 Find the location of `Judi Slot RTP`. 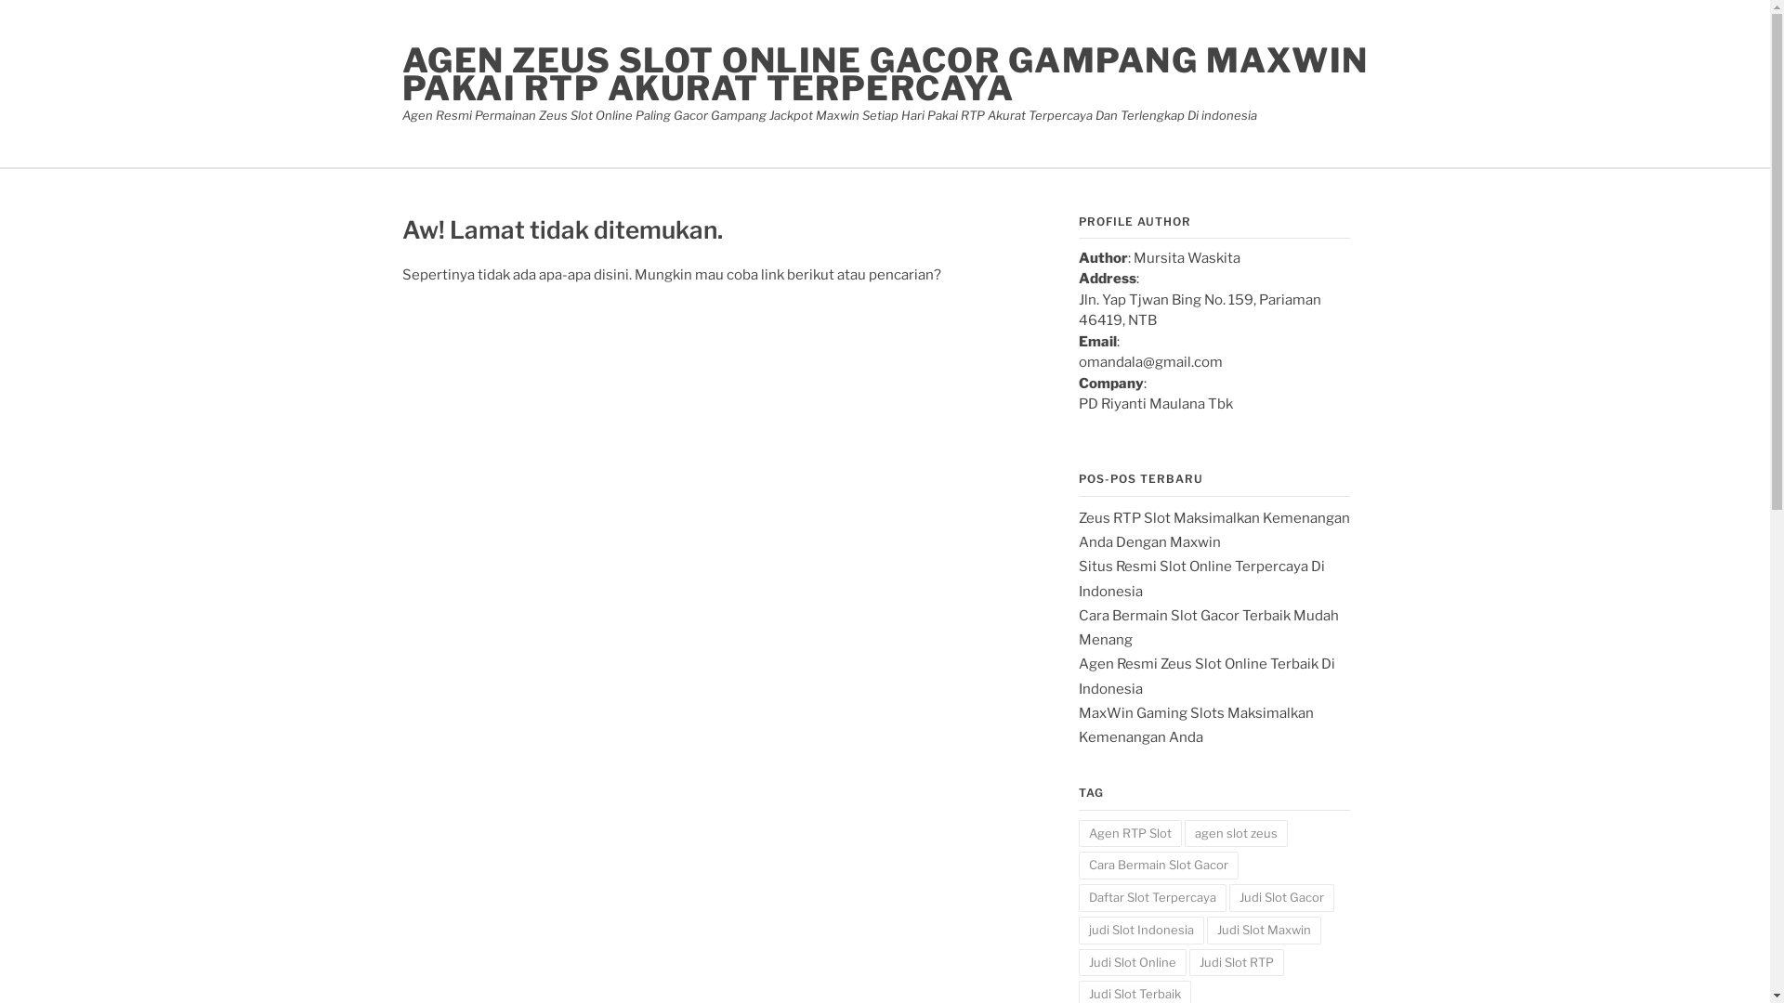

Judi Slot RTP is located at coordinates (1237, 963).